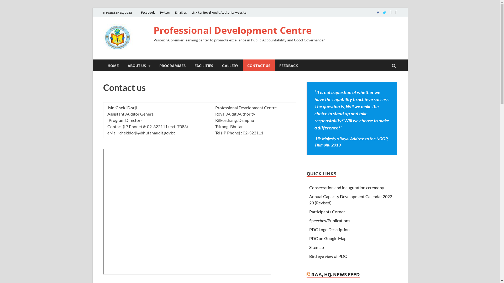 The width and height of the screenshot is (504, 283). I want to click on Consecration and inauguration ceremony, so click(346, 188).